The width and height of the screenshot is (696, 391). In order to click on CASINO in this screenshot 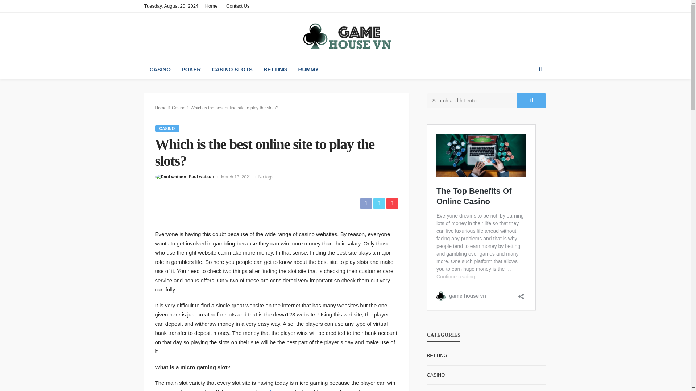, I will do `click(167, 128)`.